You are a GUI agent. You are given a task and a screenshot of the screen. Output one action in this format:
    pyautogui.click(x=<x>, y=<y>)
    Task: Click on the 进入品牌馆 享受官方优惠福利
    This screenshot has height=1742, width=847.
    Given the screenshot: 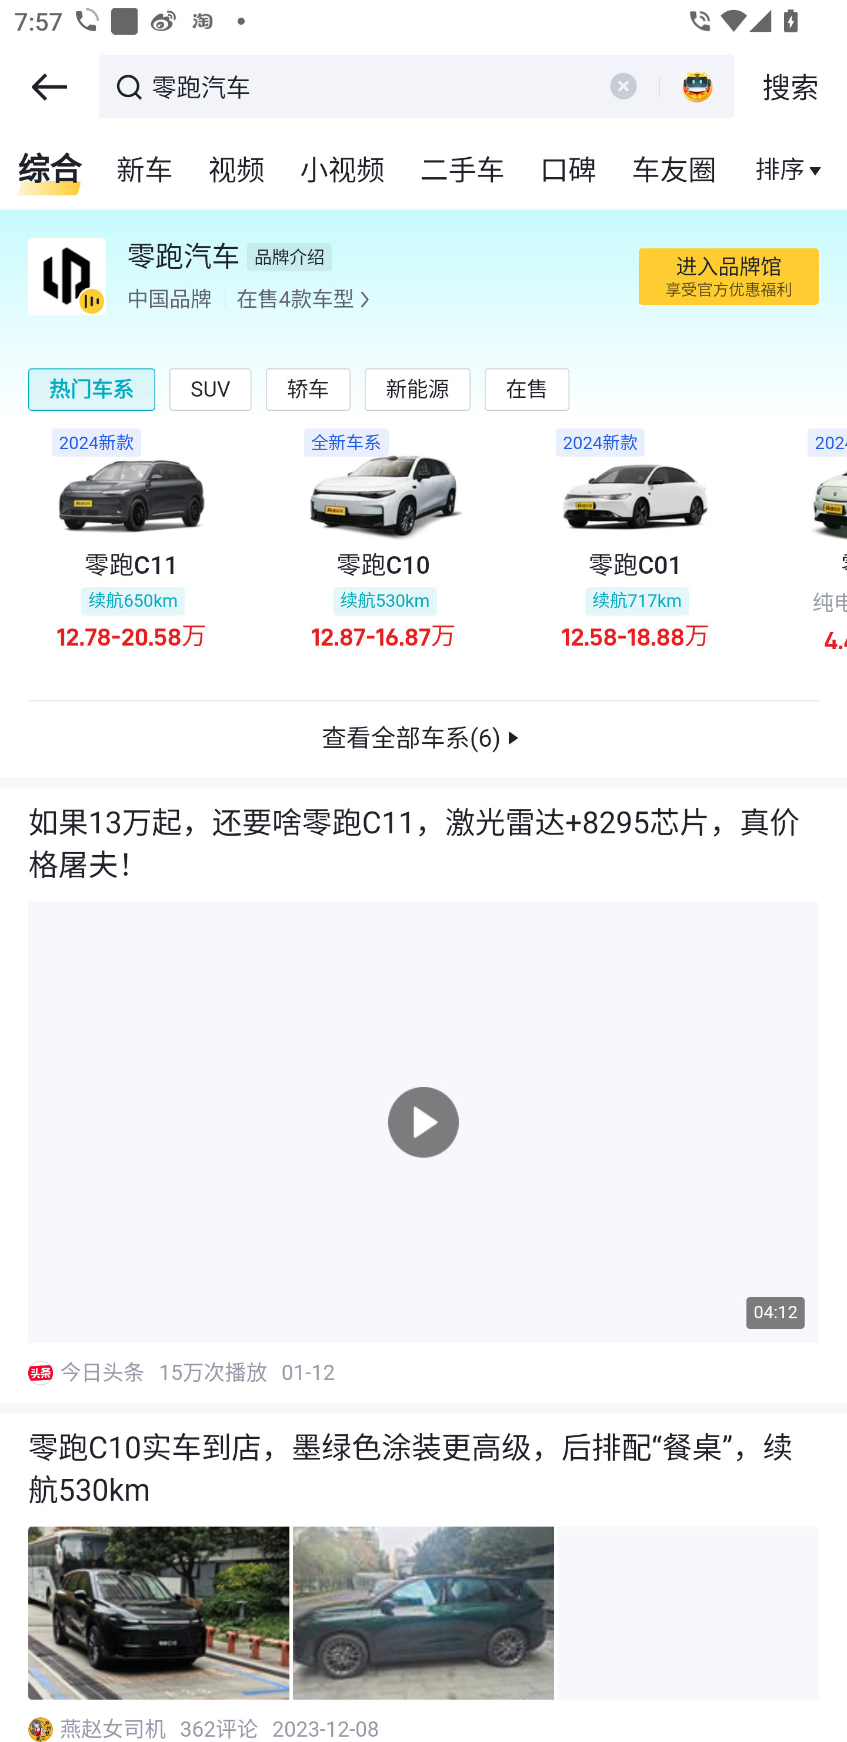 What is the action you would take?
    pyautogui.click(x=728, y=277)
    